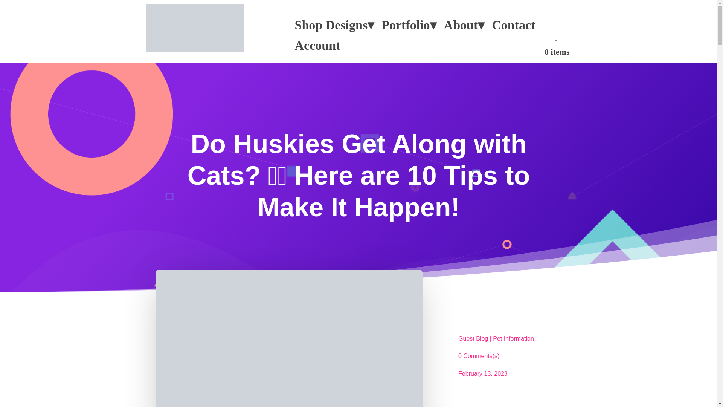 Image resolution: width=723 pixels, height=407 pixels. I want to click on Guest Blog, so click(473, 340).